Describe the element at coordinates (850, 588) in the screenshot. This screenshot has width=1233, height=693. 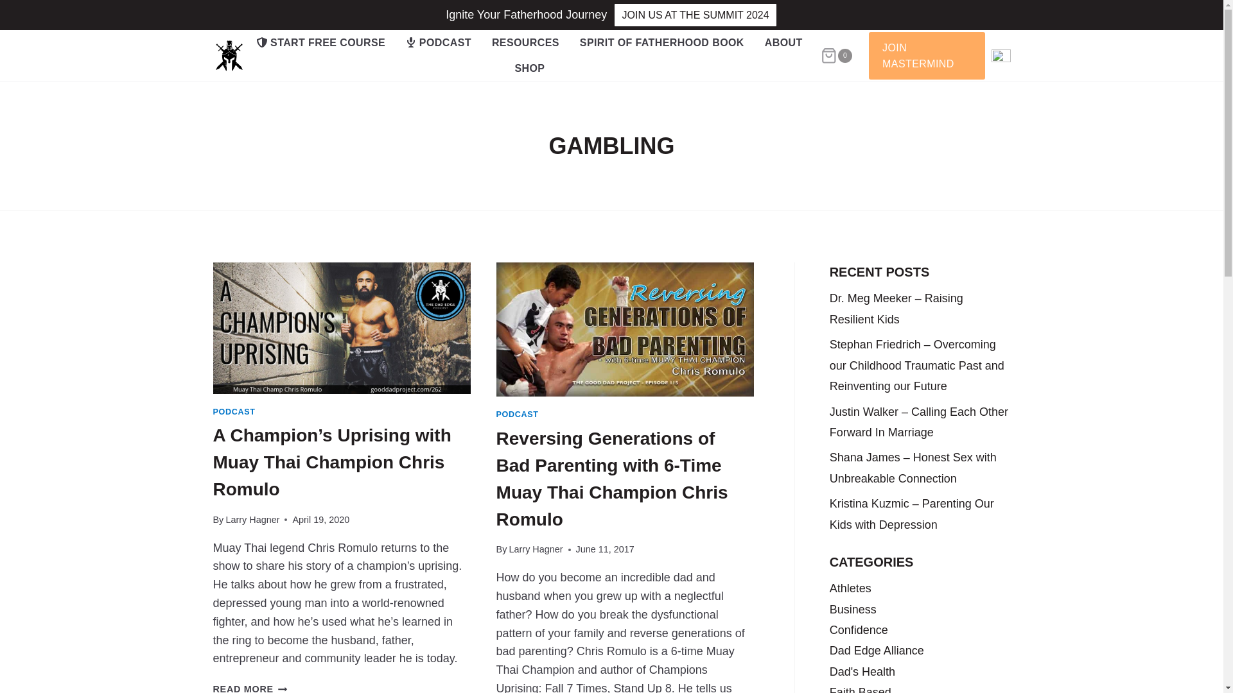
I see `Athletes` at that location.